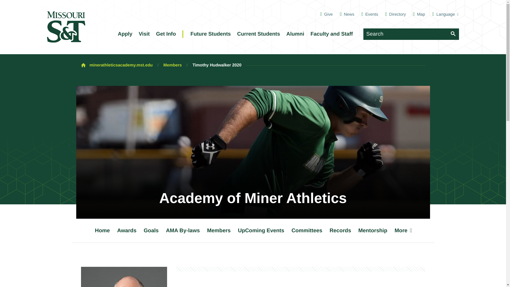  I want to click on Apply, so click(125, 34).